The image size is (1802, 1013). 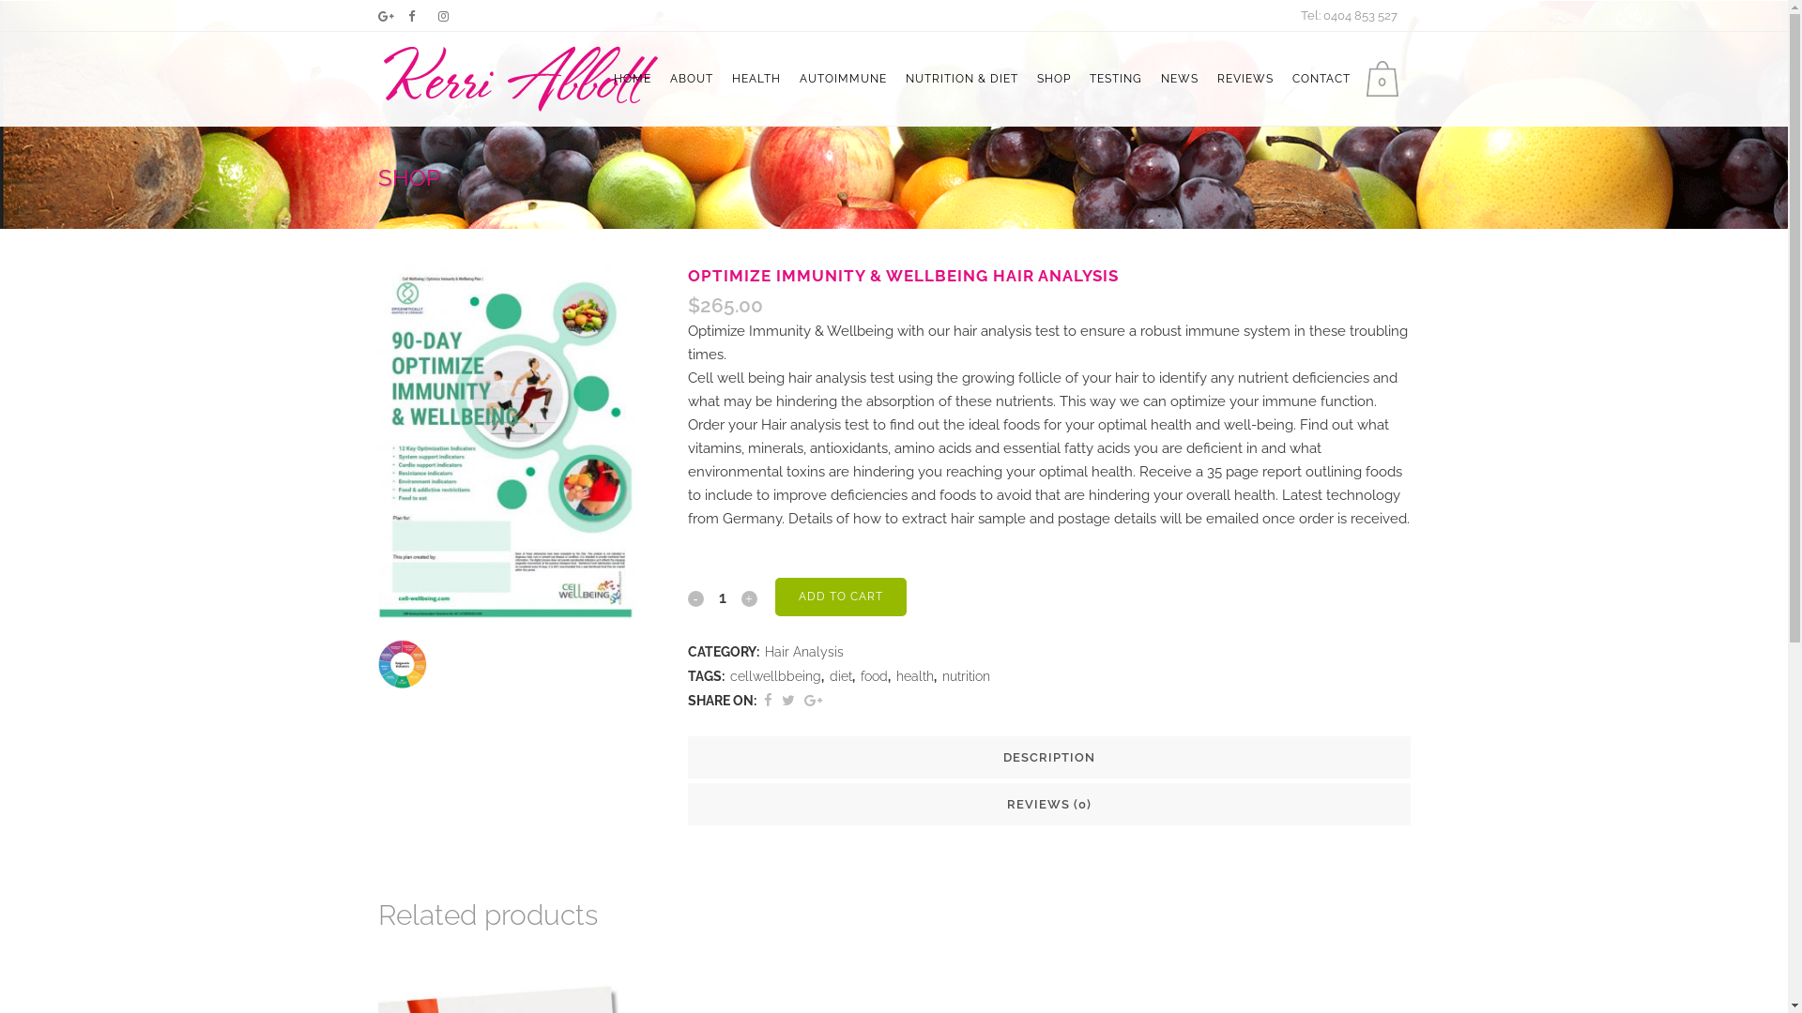 What do you see at coordinates (961, 79) in the screenshot?
I see `NUTRITION & DIET` at bounding box center [961, 79].